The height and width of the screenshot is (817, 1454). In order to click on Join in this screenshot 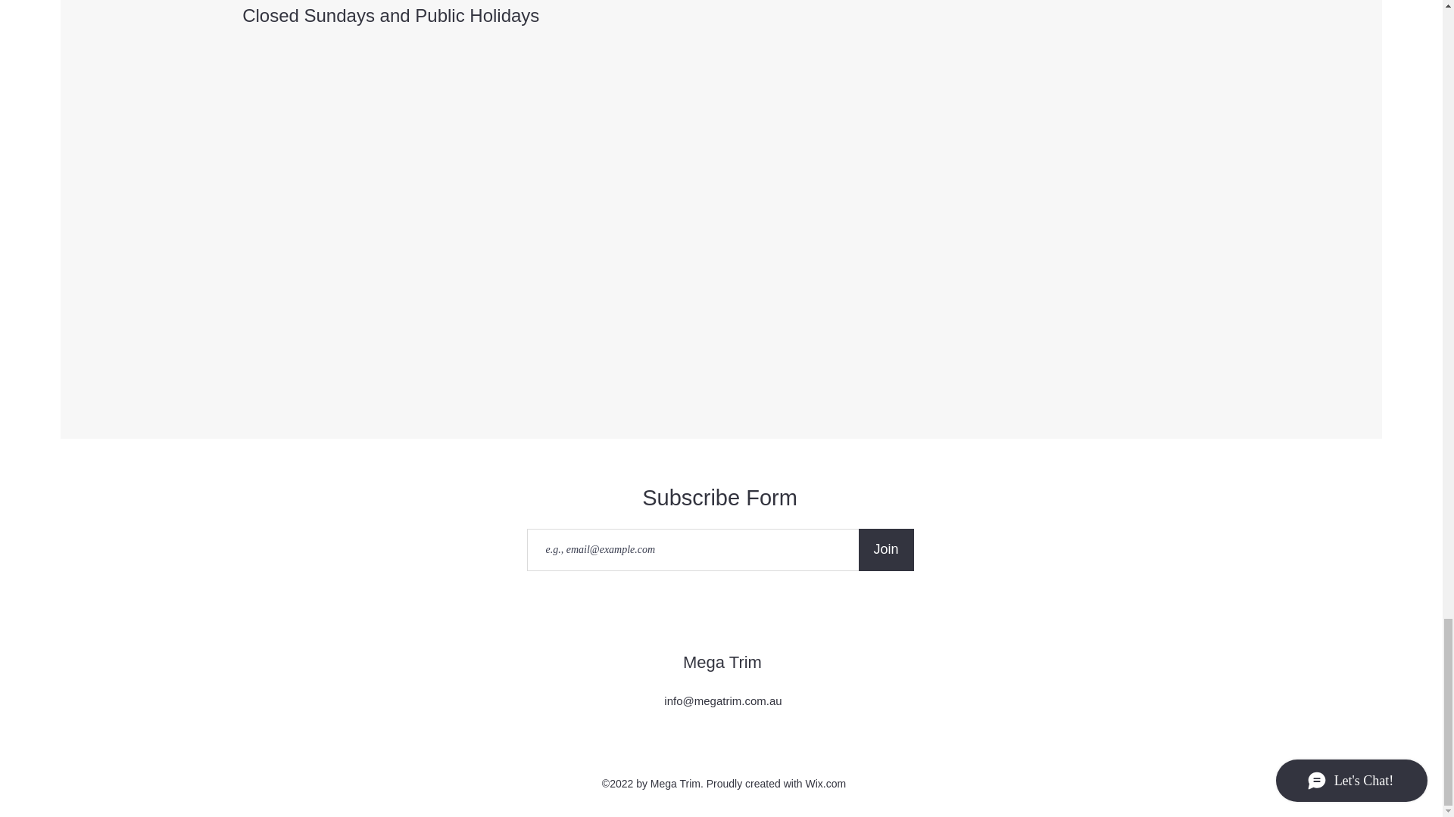, I will do `click(886, 549)`.